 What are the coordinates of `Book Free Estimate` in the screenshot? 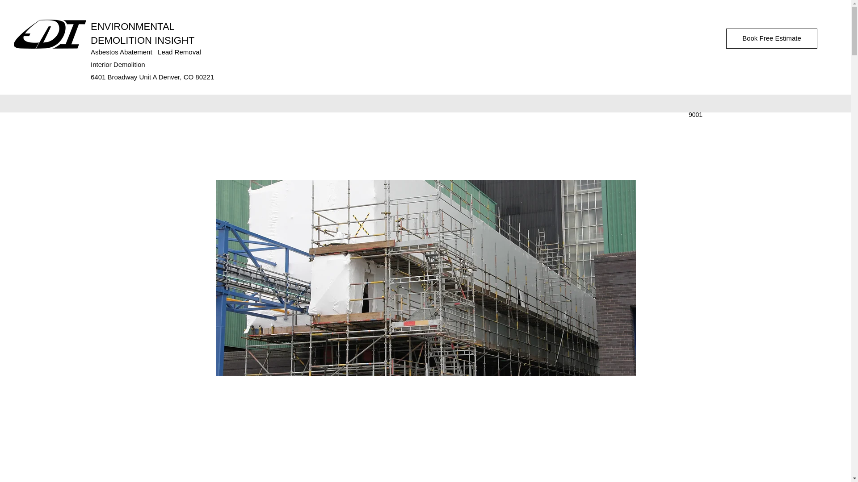 It's located at (771, 38).